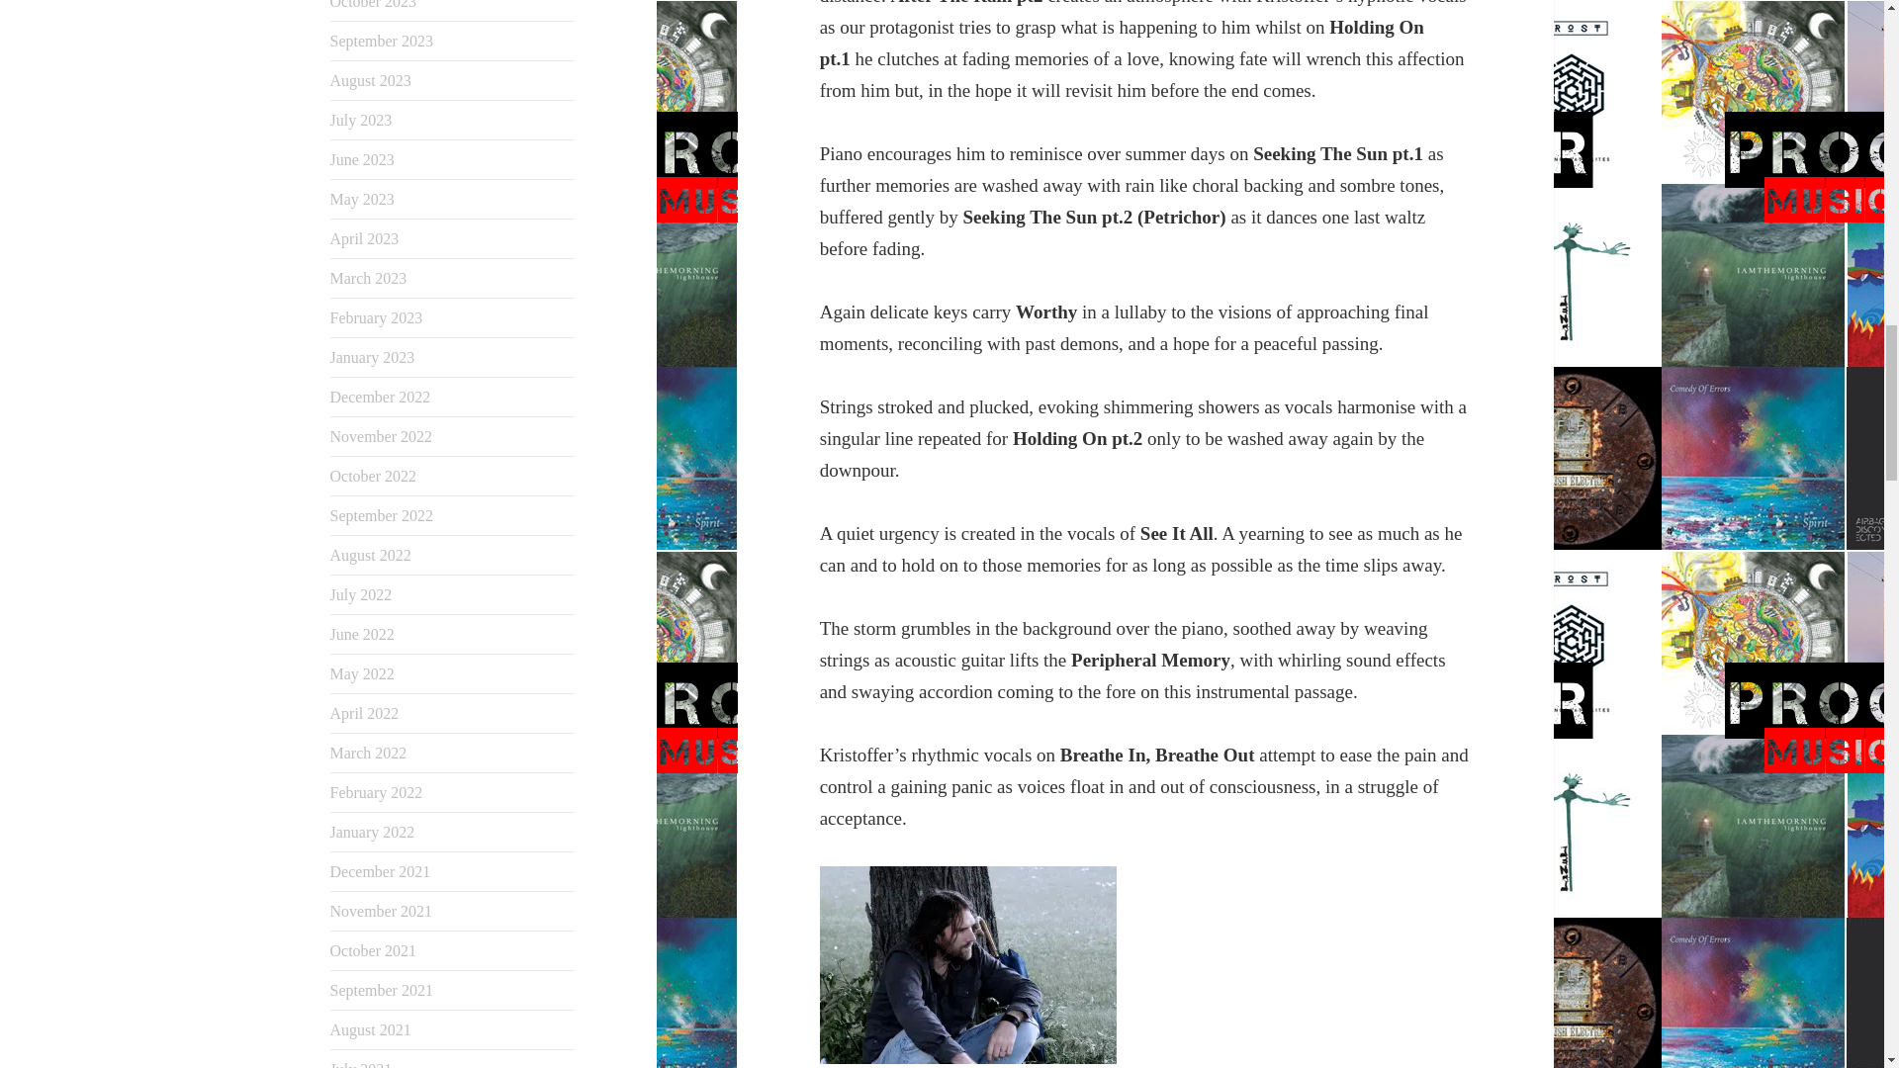 This screenshot has height=1068, width=1899. Describe the element at coordinates (382, 437) in the screenshot. I see `November 2022` at that location.